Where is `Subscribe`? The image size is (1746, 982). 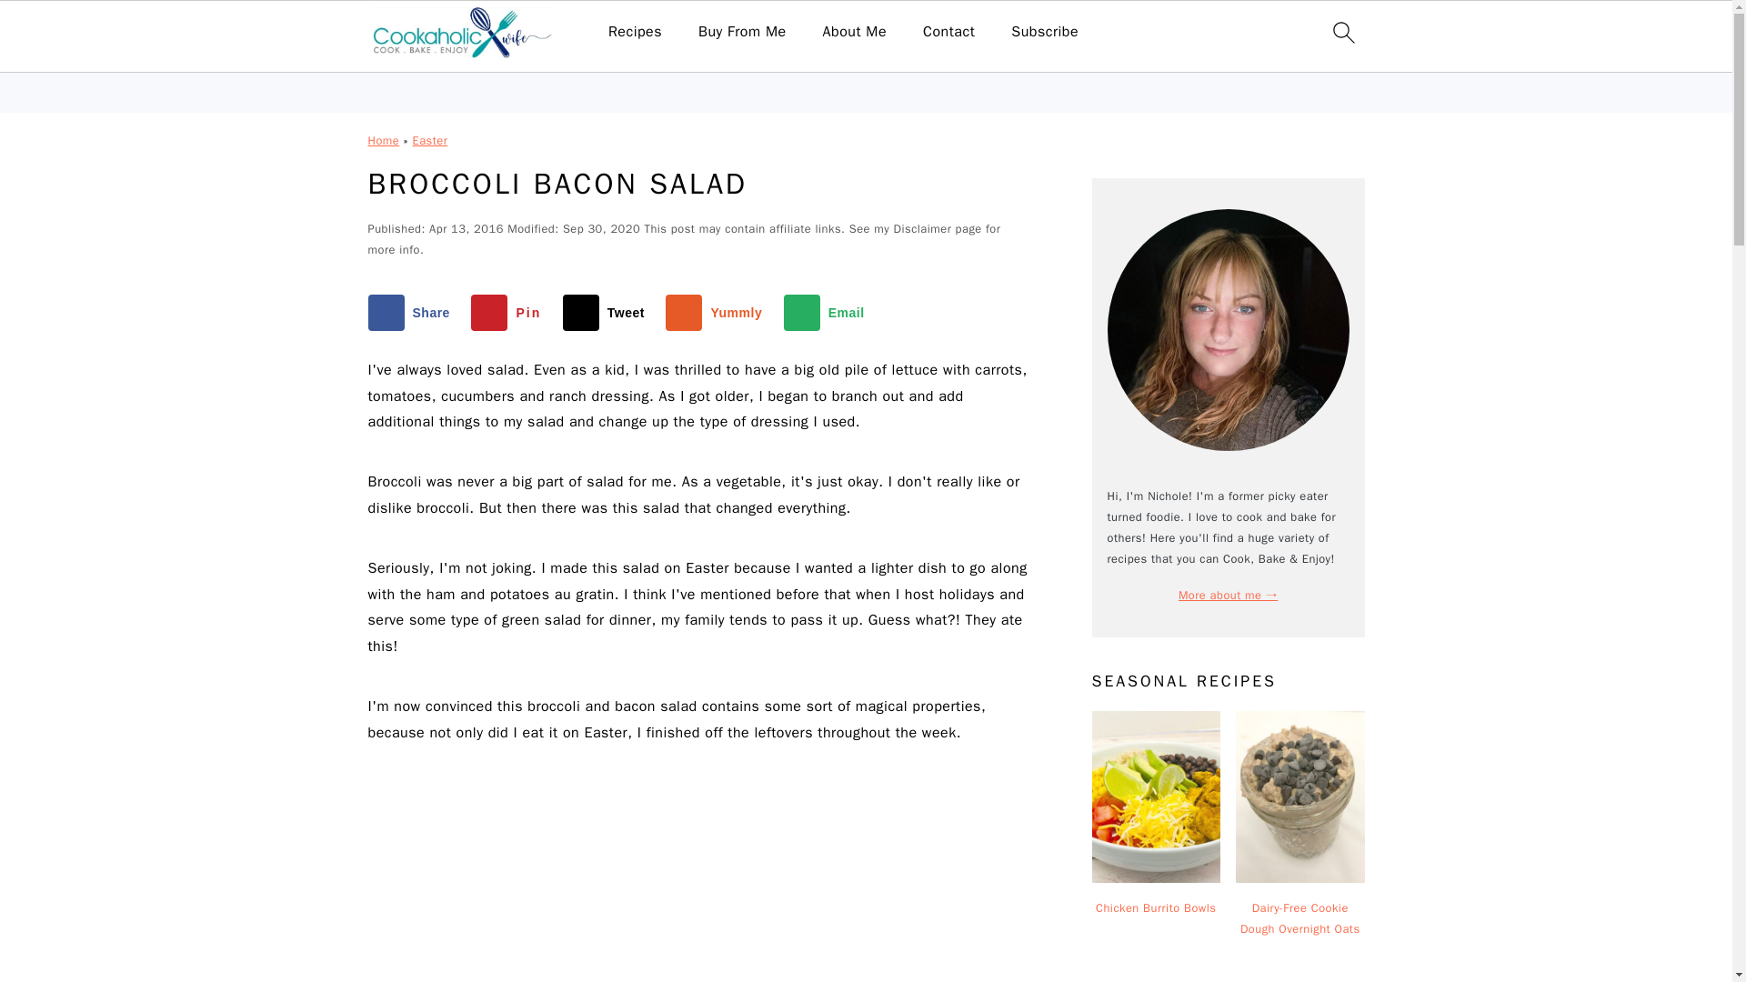 Subscribe is located at coordinates (1044, 32).